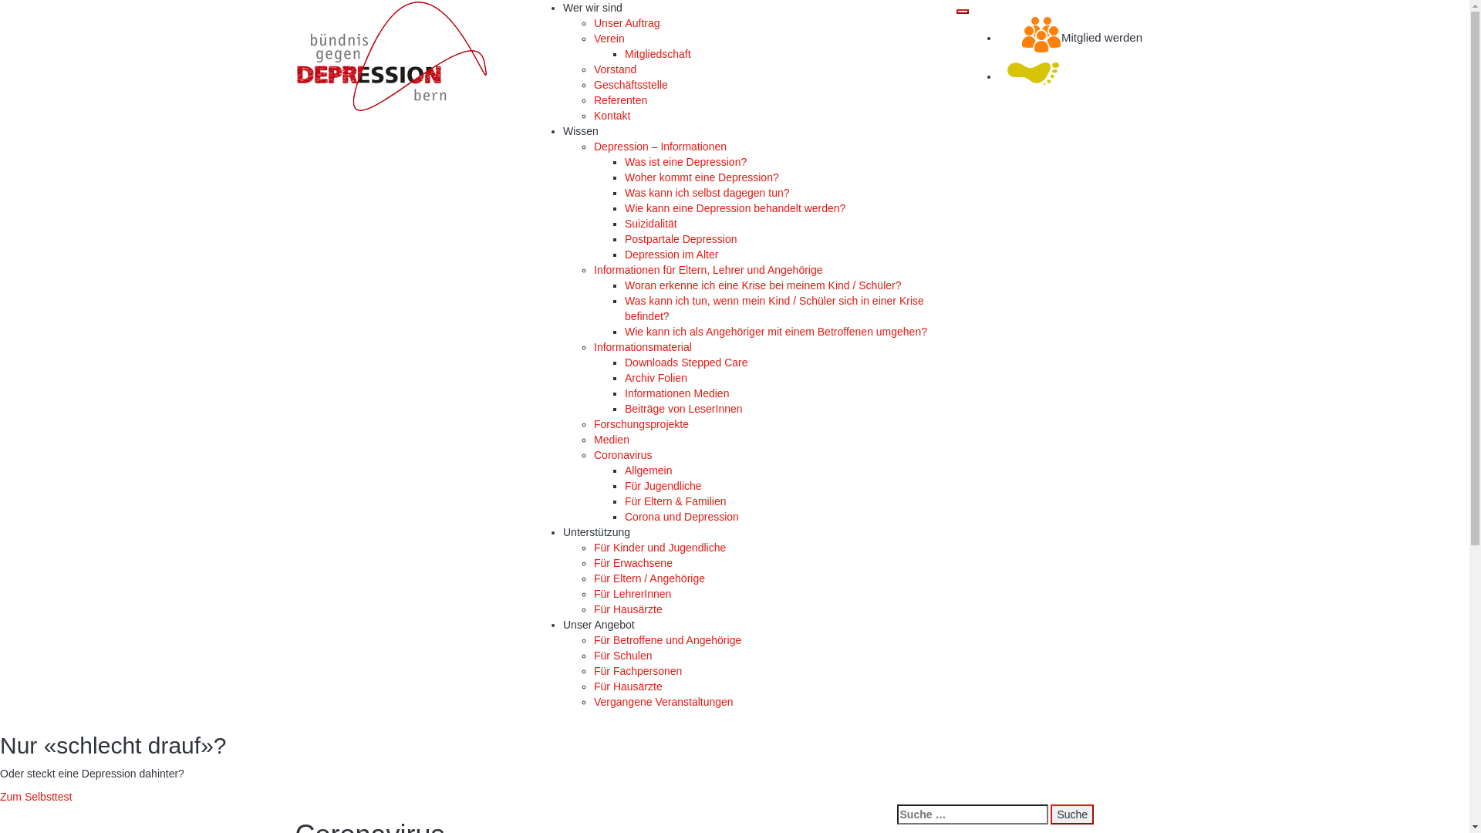 The height and width of the screenshot is (833, 1481). What do you see at coordinates (620, 100) in the screenshot?
I see `Referenten` at bounding box center [620, 100].